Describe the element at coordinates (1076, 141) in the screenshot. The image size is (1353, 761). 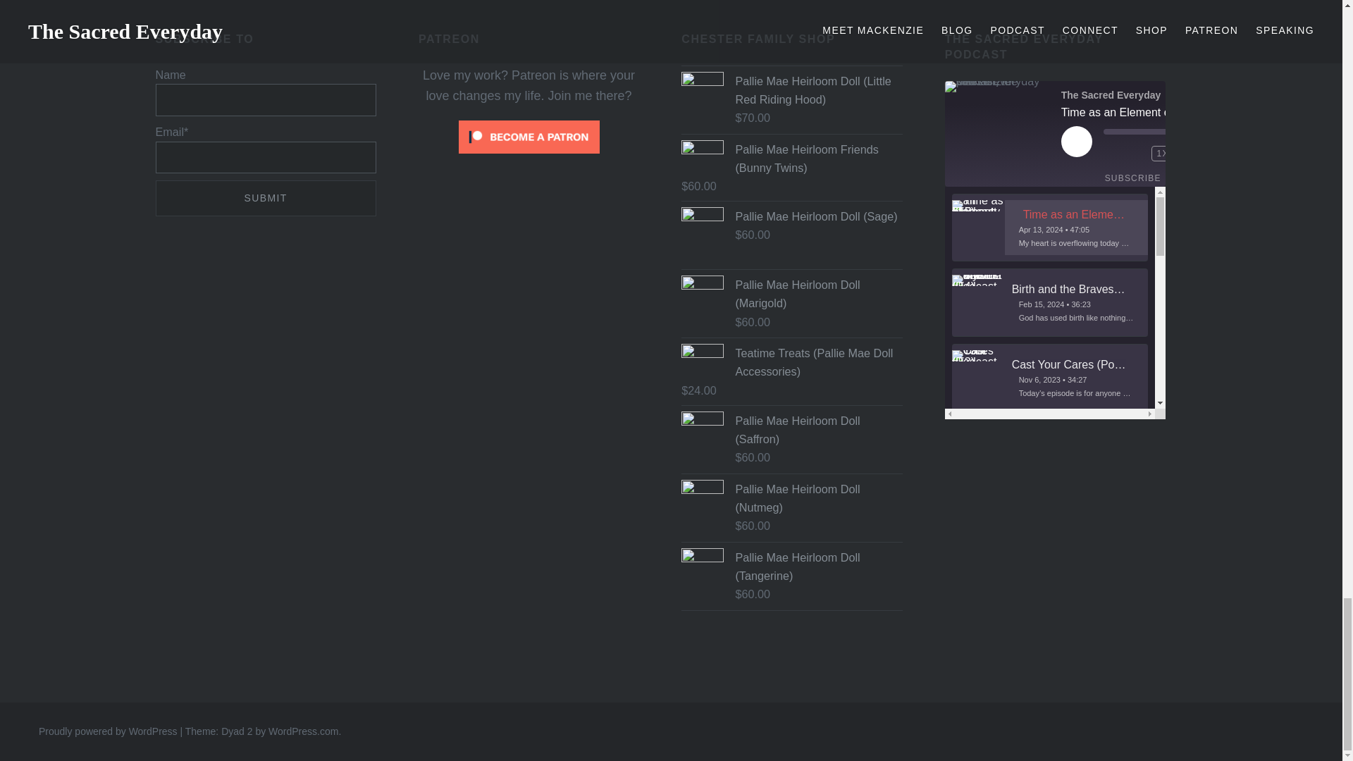
I see `Play` at that location.